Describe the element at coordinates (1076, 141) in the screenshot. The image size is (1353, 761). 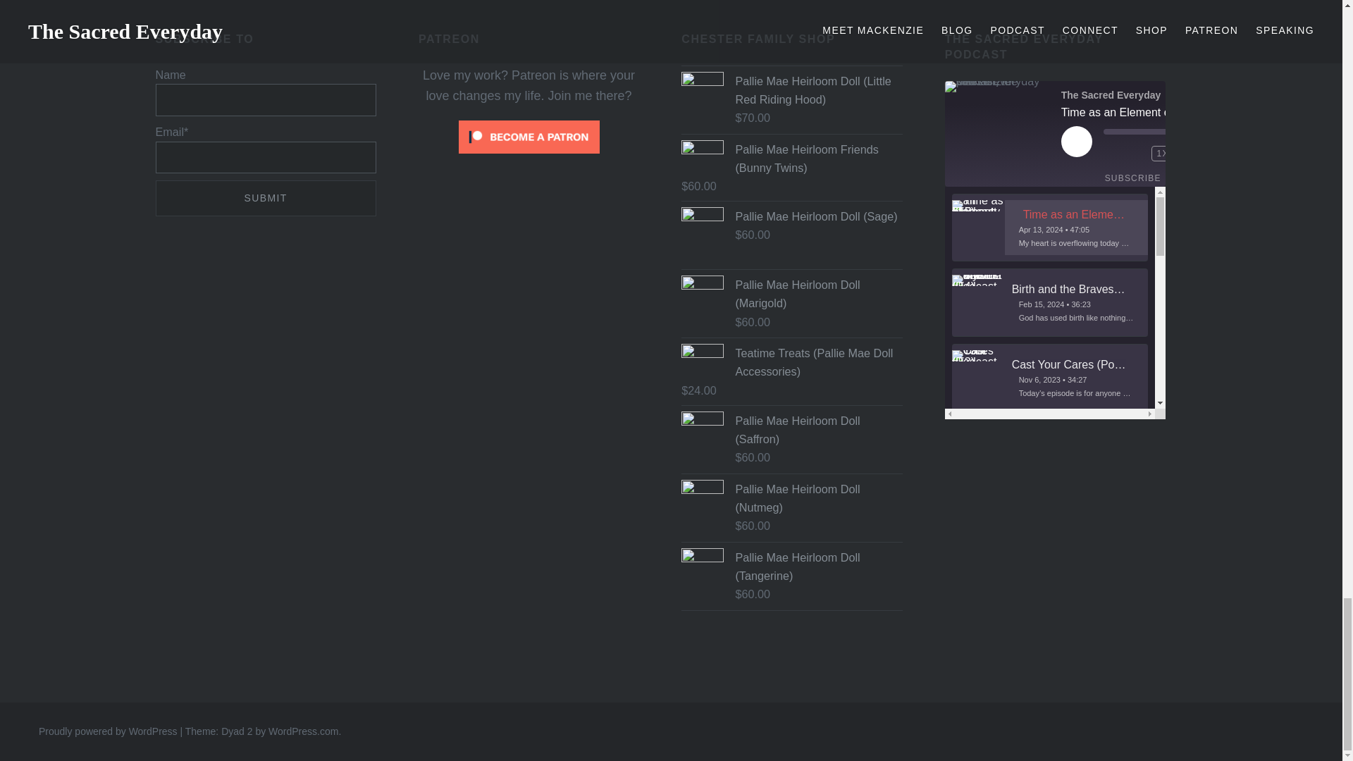
I see `Play` at that location.